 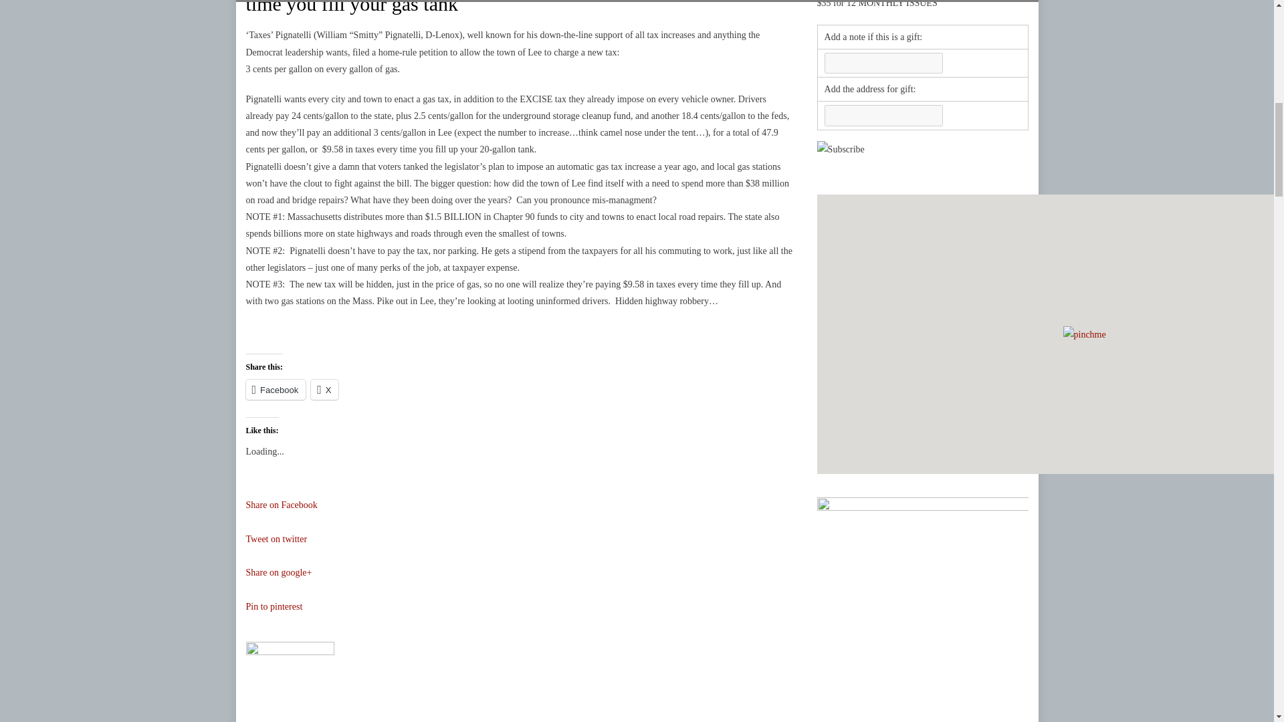 What do you see at coordinates (520, 620) in the screenshot?
I see `Pin to pinterest` at bounding box center [520, 620].